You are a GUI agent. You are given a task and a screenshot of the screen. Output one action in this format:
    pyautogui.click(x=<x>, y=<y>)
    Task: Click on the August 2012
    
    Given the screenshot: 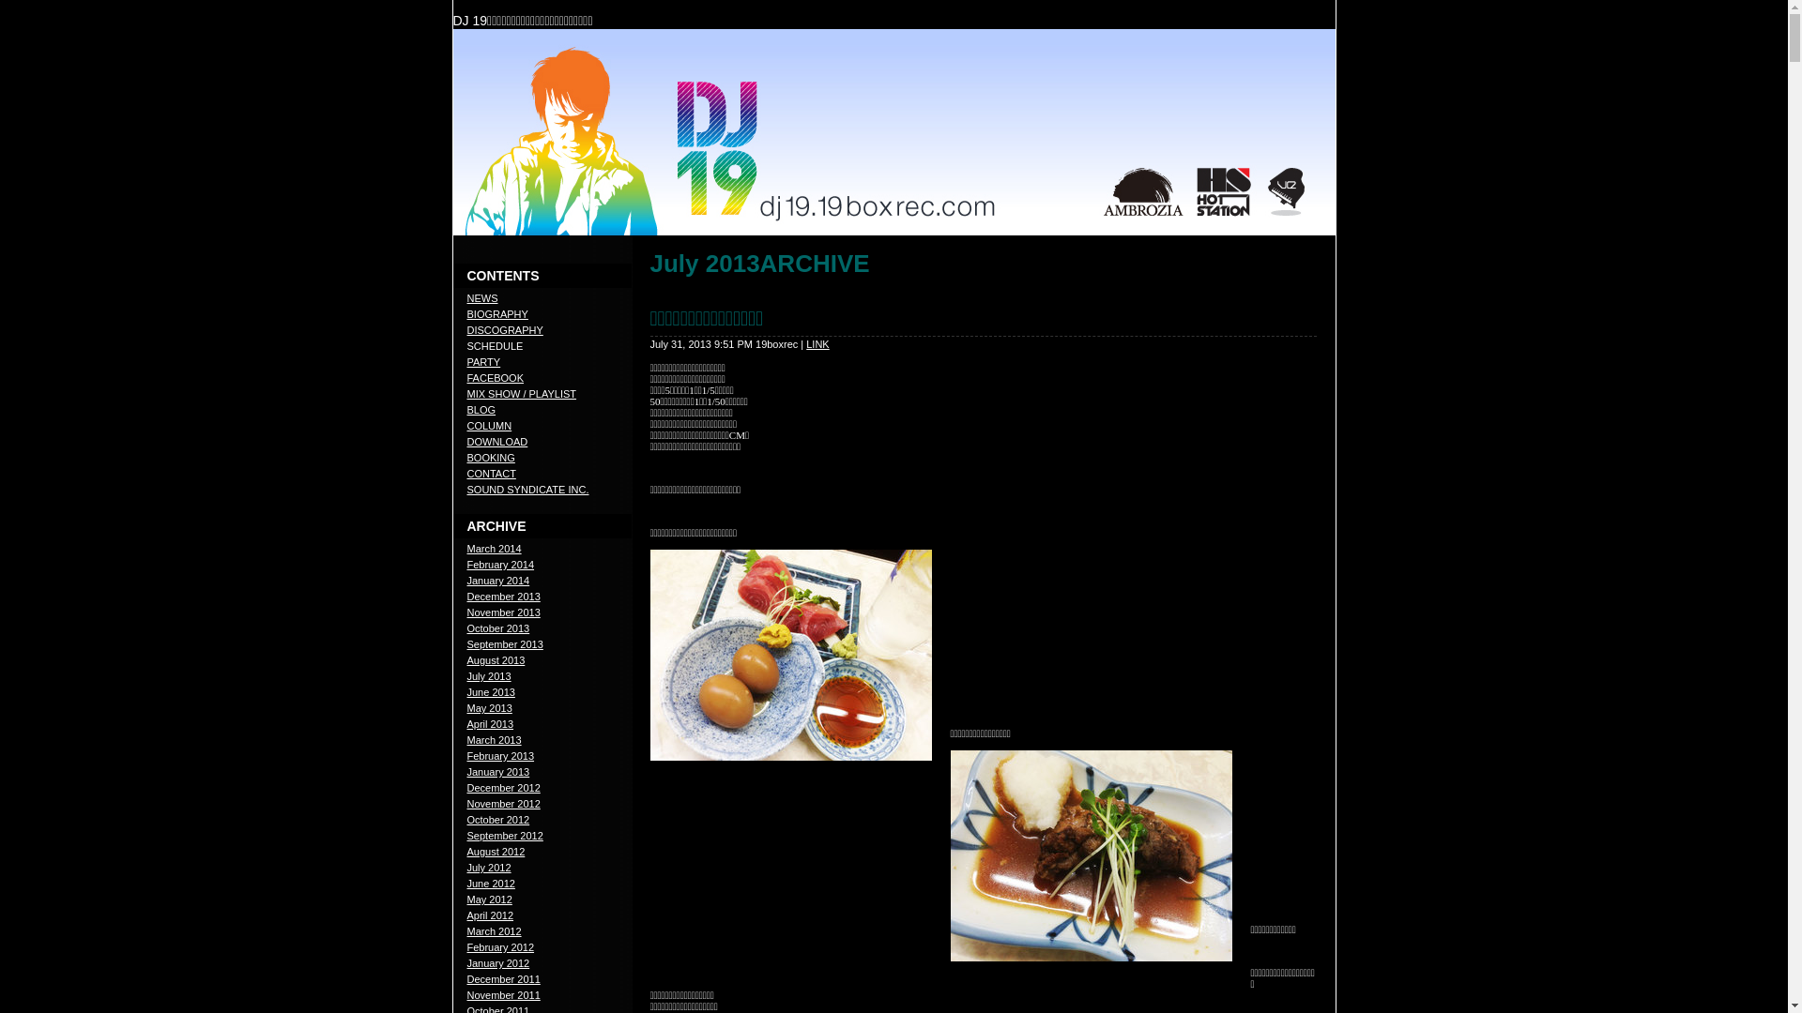 What is the action you would take?
    pyautogui.click(x=496, y=852)
    